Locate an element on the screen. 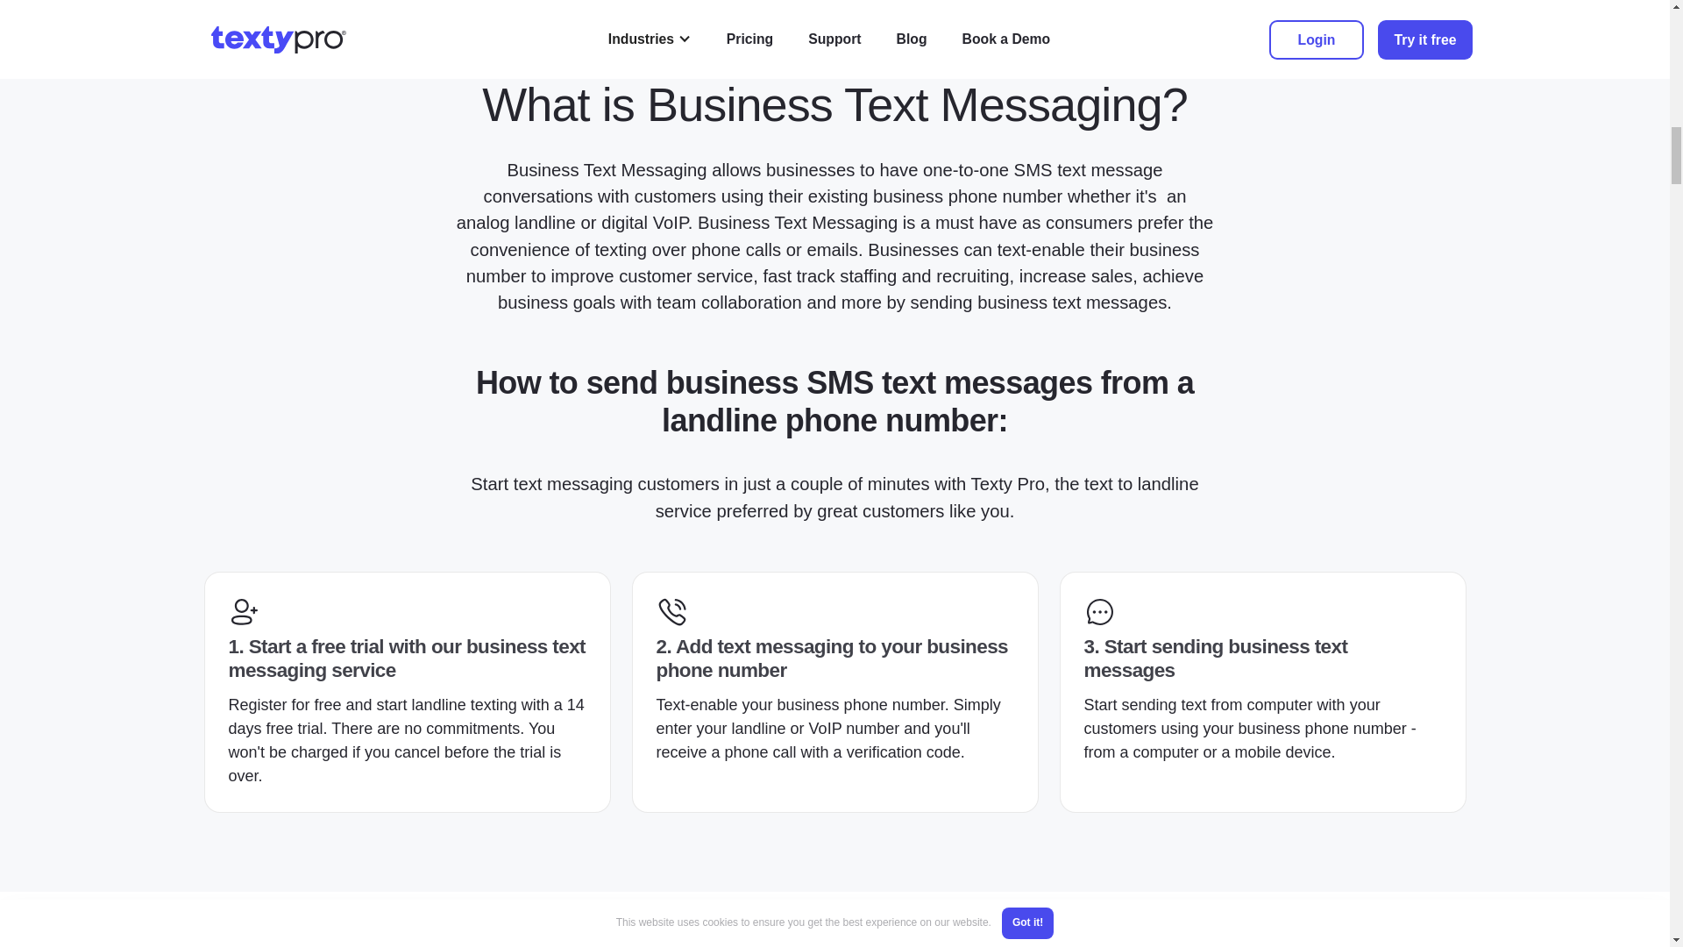 This screenshot has width=1683, height=947. Register for free is located at coordinates (284, 705).